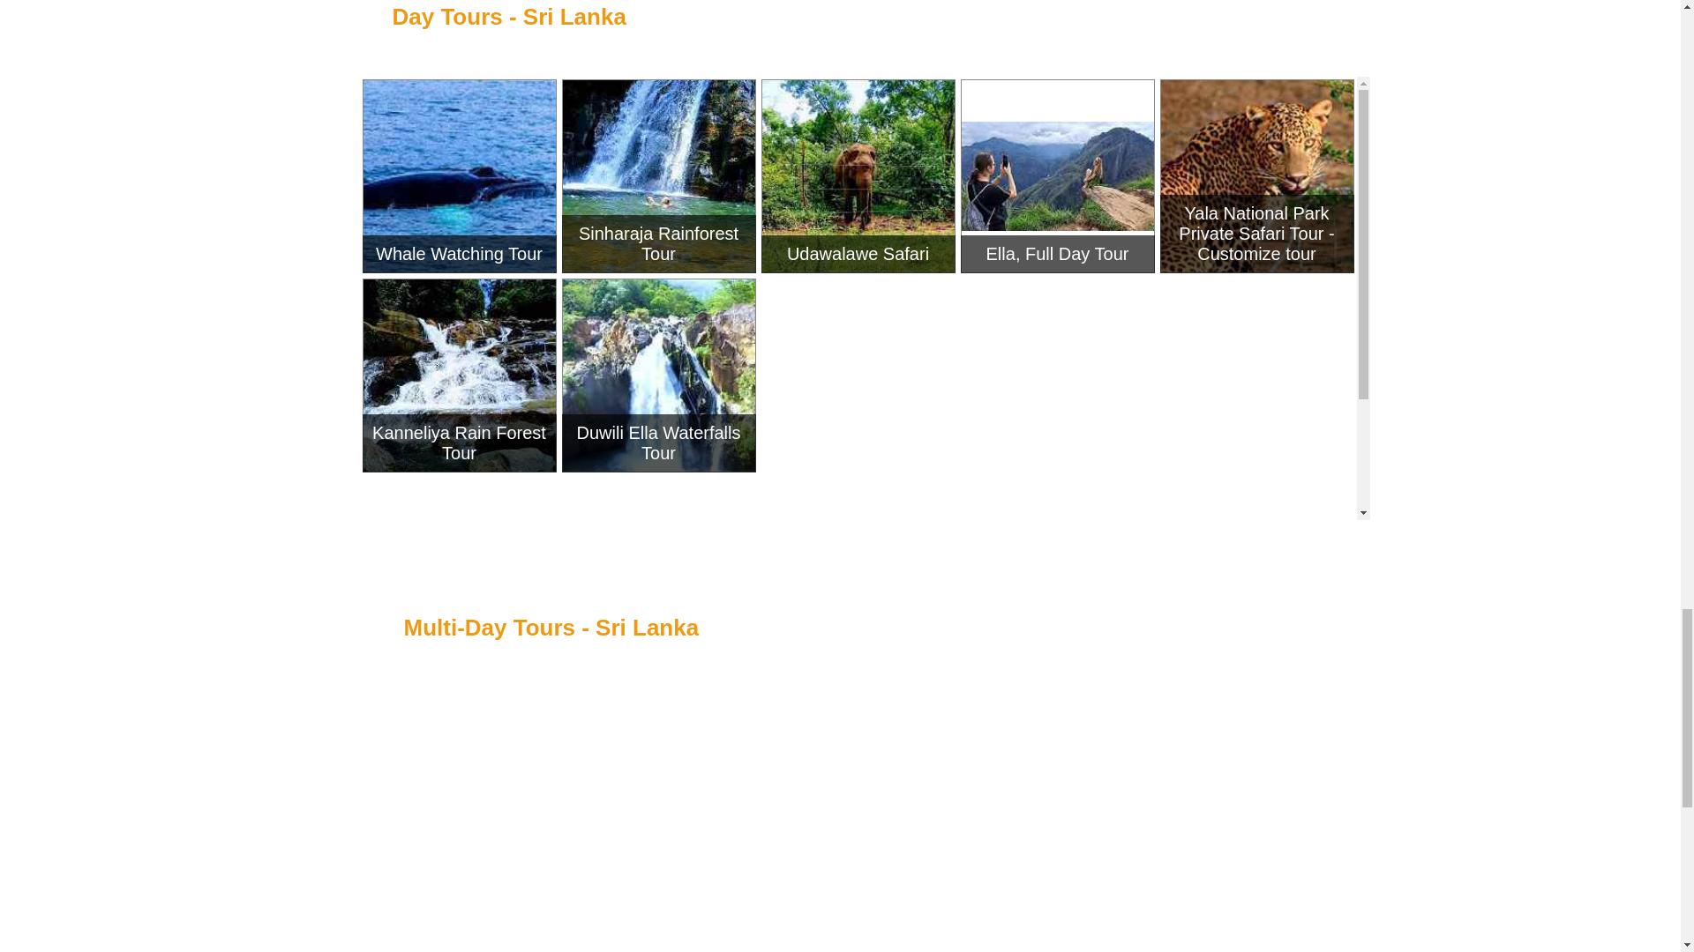 The image size is (1694, 952). I want to click on Yala Safari jeep Booking, so click(1256, 376).